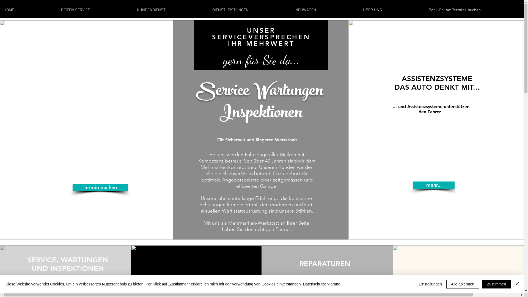  What do you see at coordinates (95, 10) in the screenshot?
I see `REIFEN SERVICE` at bounding box center [95, 10].